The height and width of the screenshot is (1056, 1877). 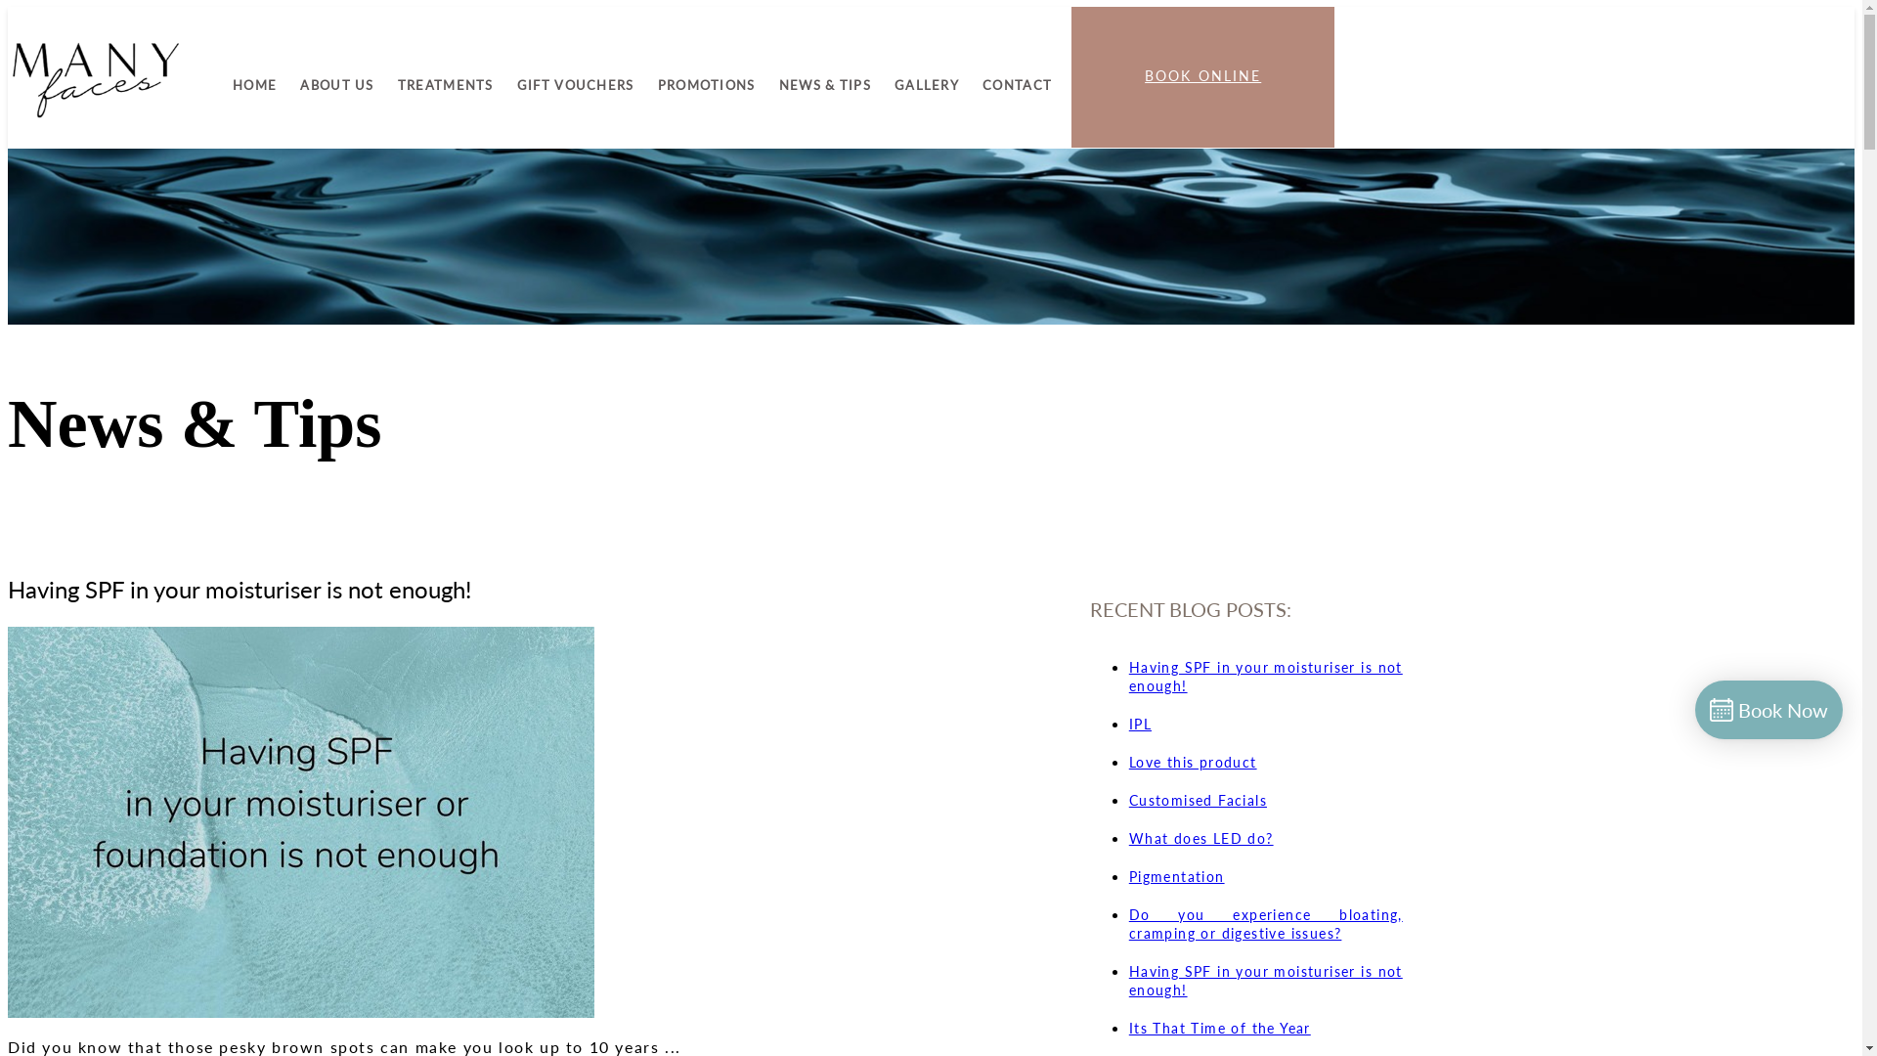 What do you see at coordinates (1266, 924) in the screenshot?
I see `Do you experience bloating, cramping or digestive issues?` at bounding box center [1266, 924].